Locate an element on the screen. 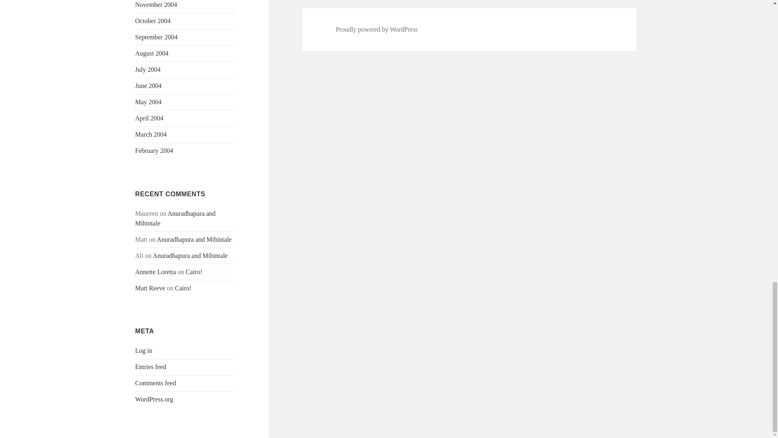 This screenshot has height=438, width=778. August 2004 is located at coordinates (152, 54).